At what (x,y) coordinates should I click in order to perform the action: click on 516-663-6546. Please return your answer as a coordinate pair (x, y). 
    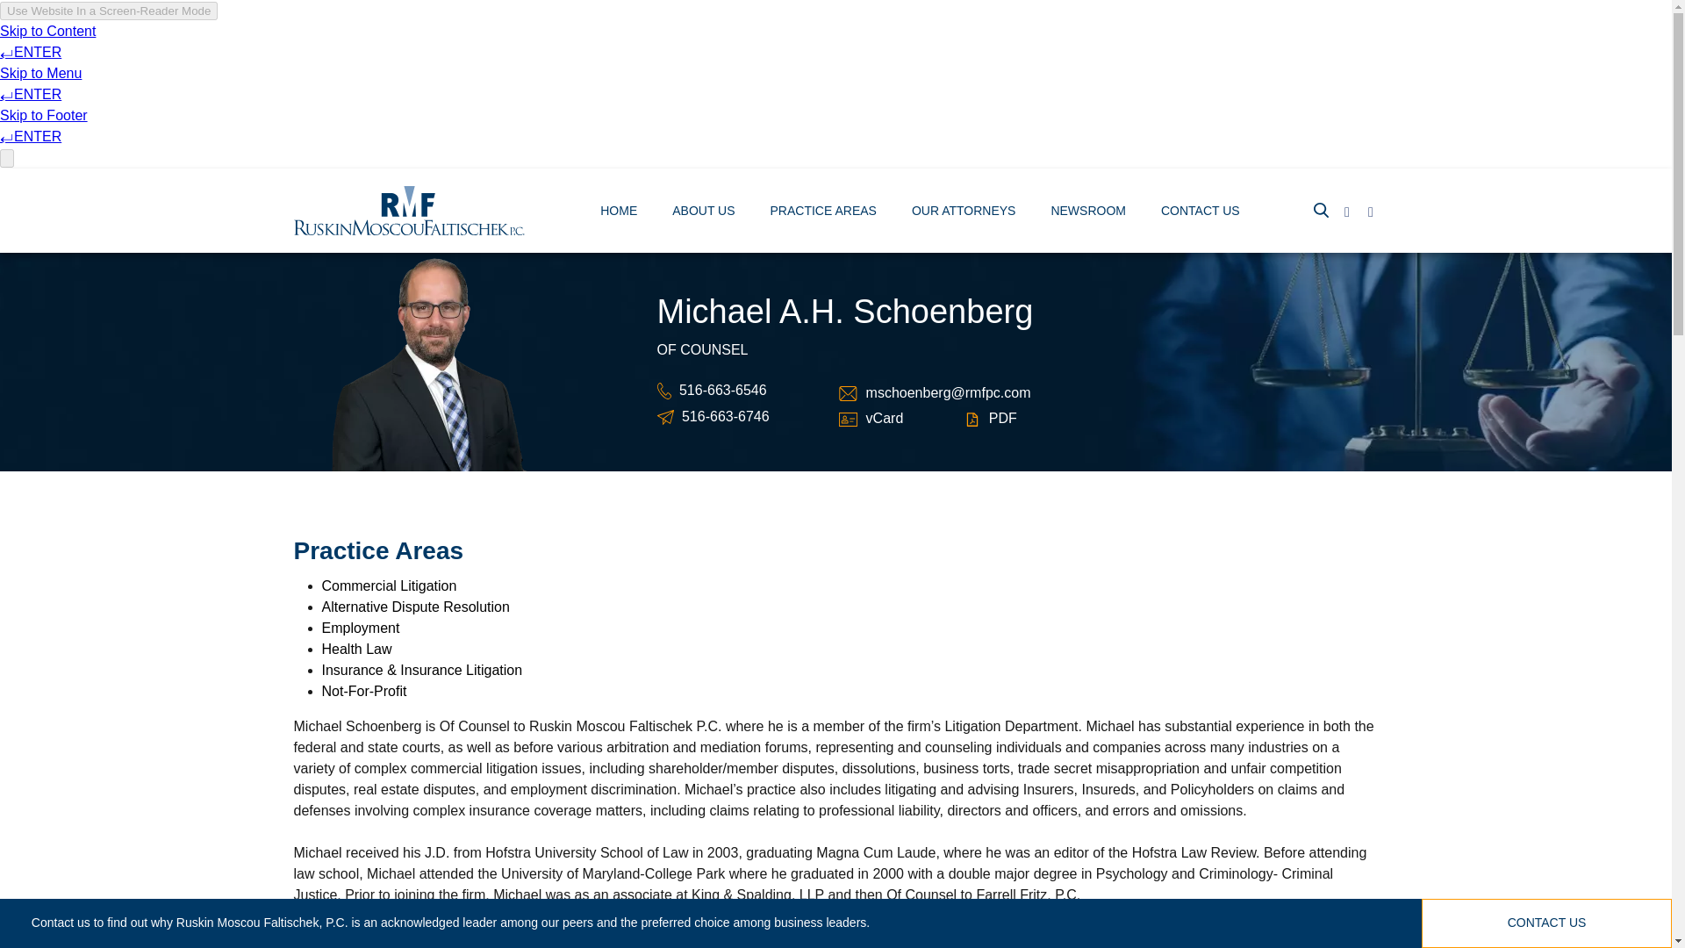
    Looking at the image, I should click on (722, 390).